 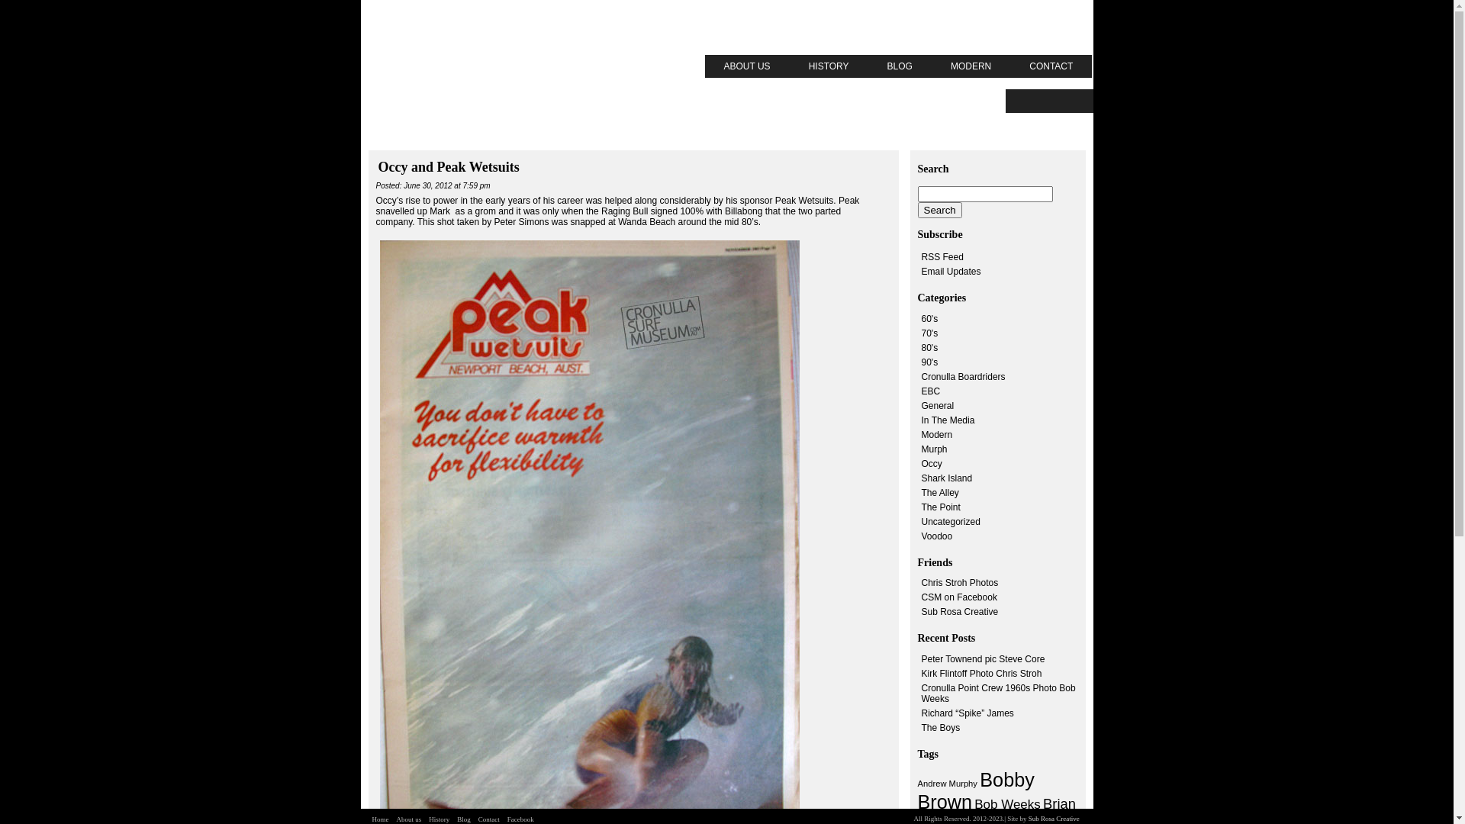 What do you see at coordinates (943, 257) in the screenshot?
I see `RSS Feed` at bounding box center [943, 257].